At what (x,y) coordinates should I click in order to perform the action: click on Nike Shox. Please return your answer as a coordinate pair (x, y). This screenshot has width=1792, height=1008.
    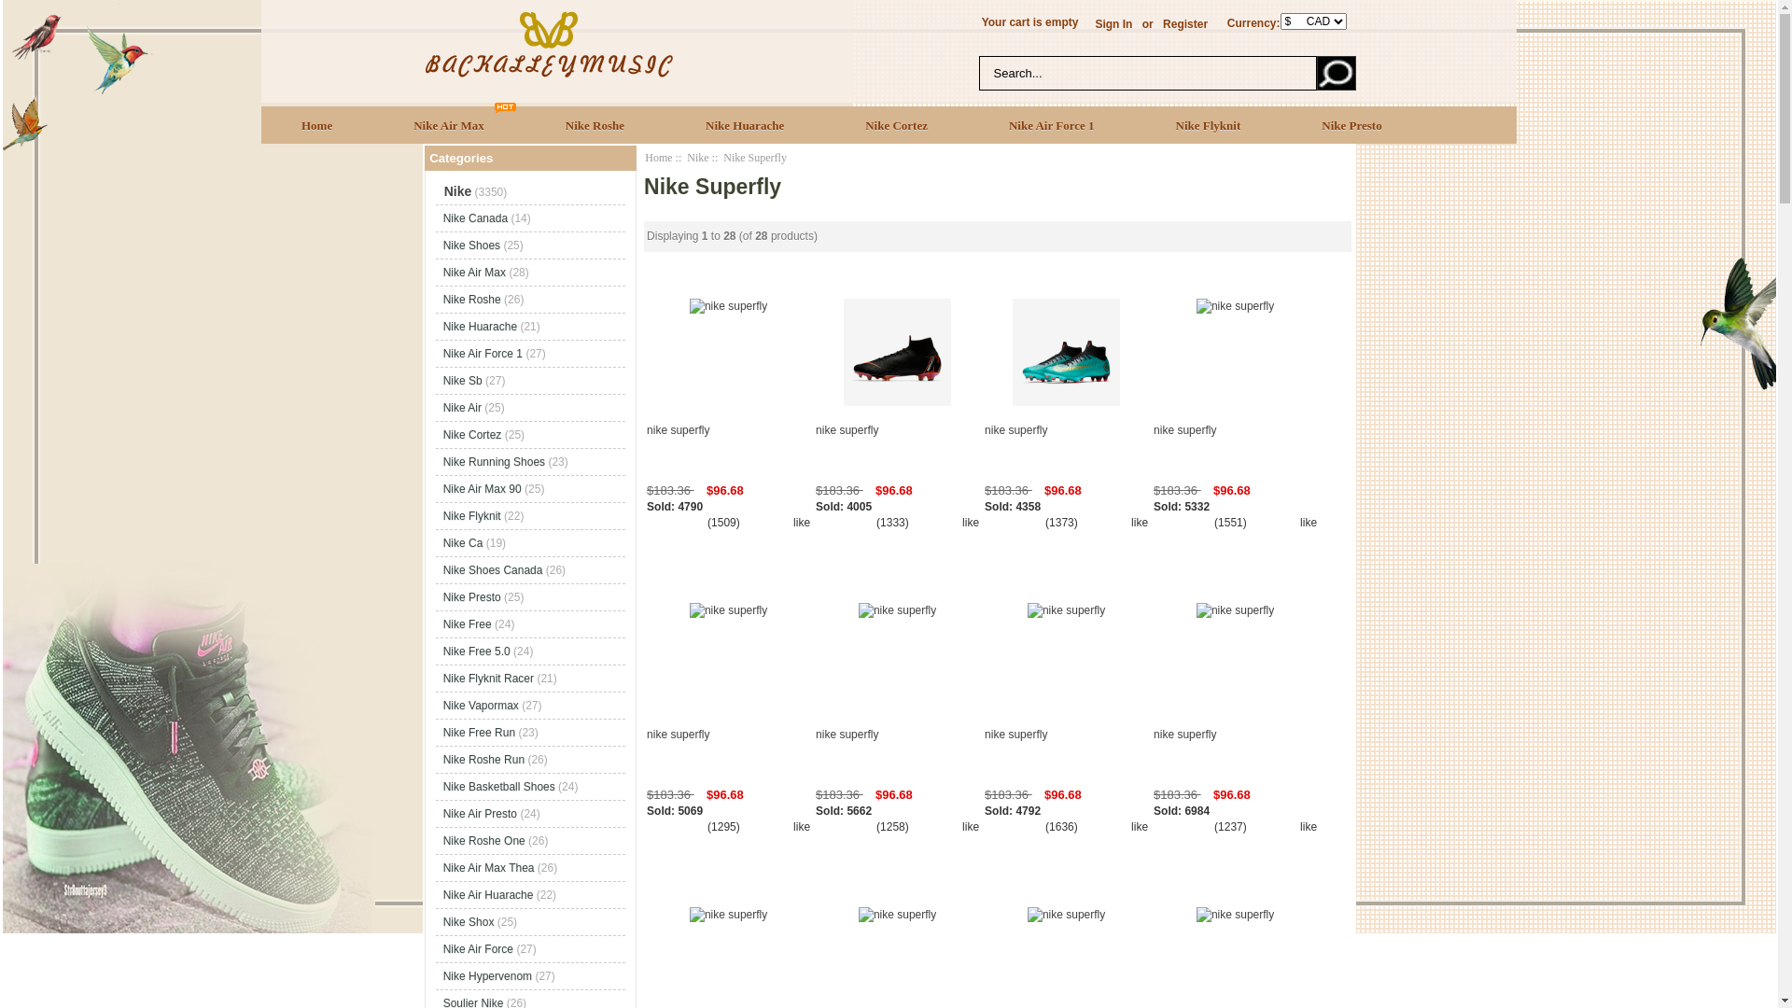
    Looking at the image, I should click on (469, 922).